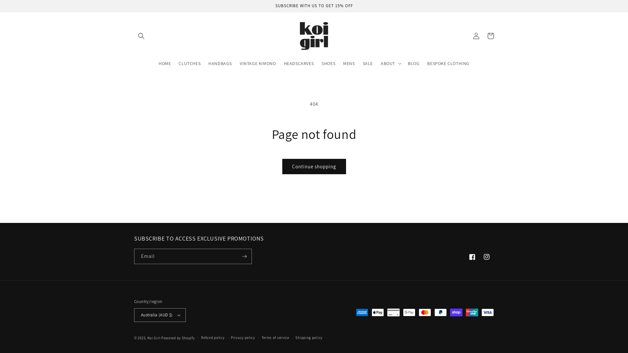 This screenshot has height=353, width=628. Describe the element at coordinates (220, 63) in the screenshot. I see `HANDBAGS` at that location.